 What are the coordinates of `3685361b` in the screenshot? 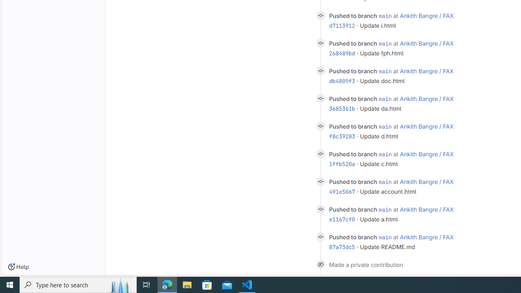 It's located at (342, 108).